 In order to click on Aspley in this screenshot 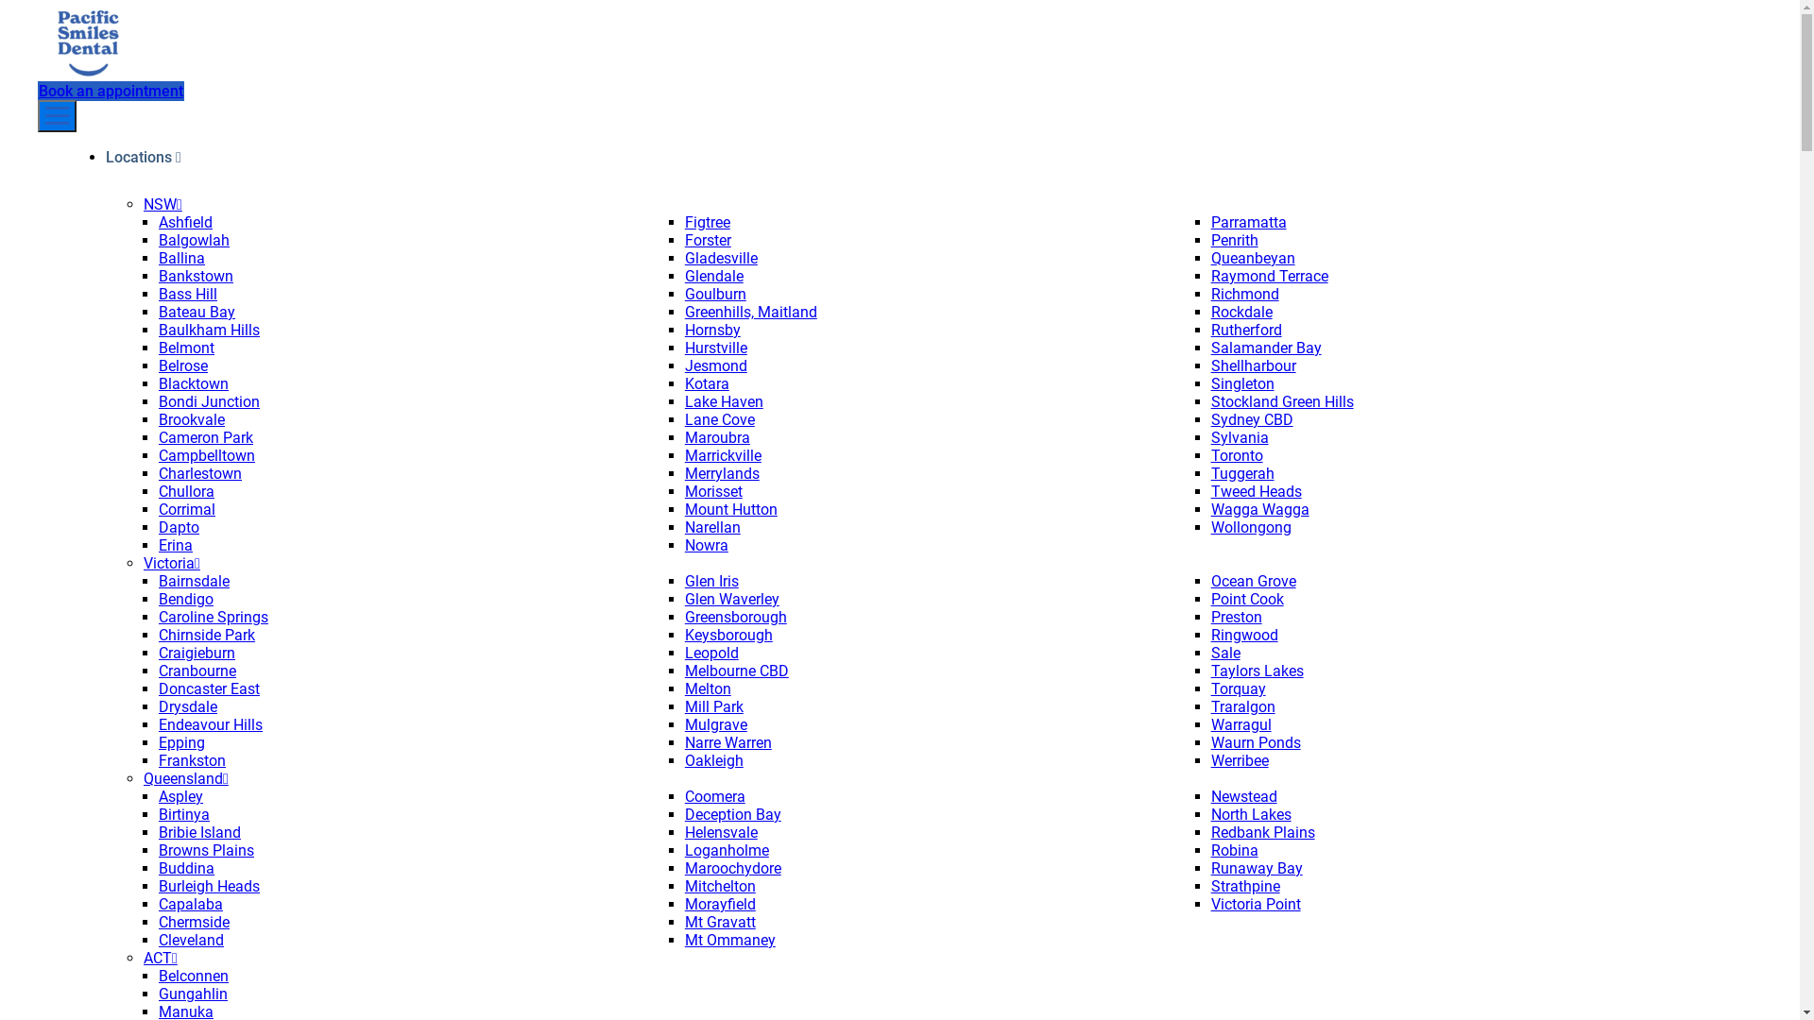, I will do `click(181, 797)`.